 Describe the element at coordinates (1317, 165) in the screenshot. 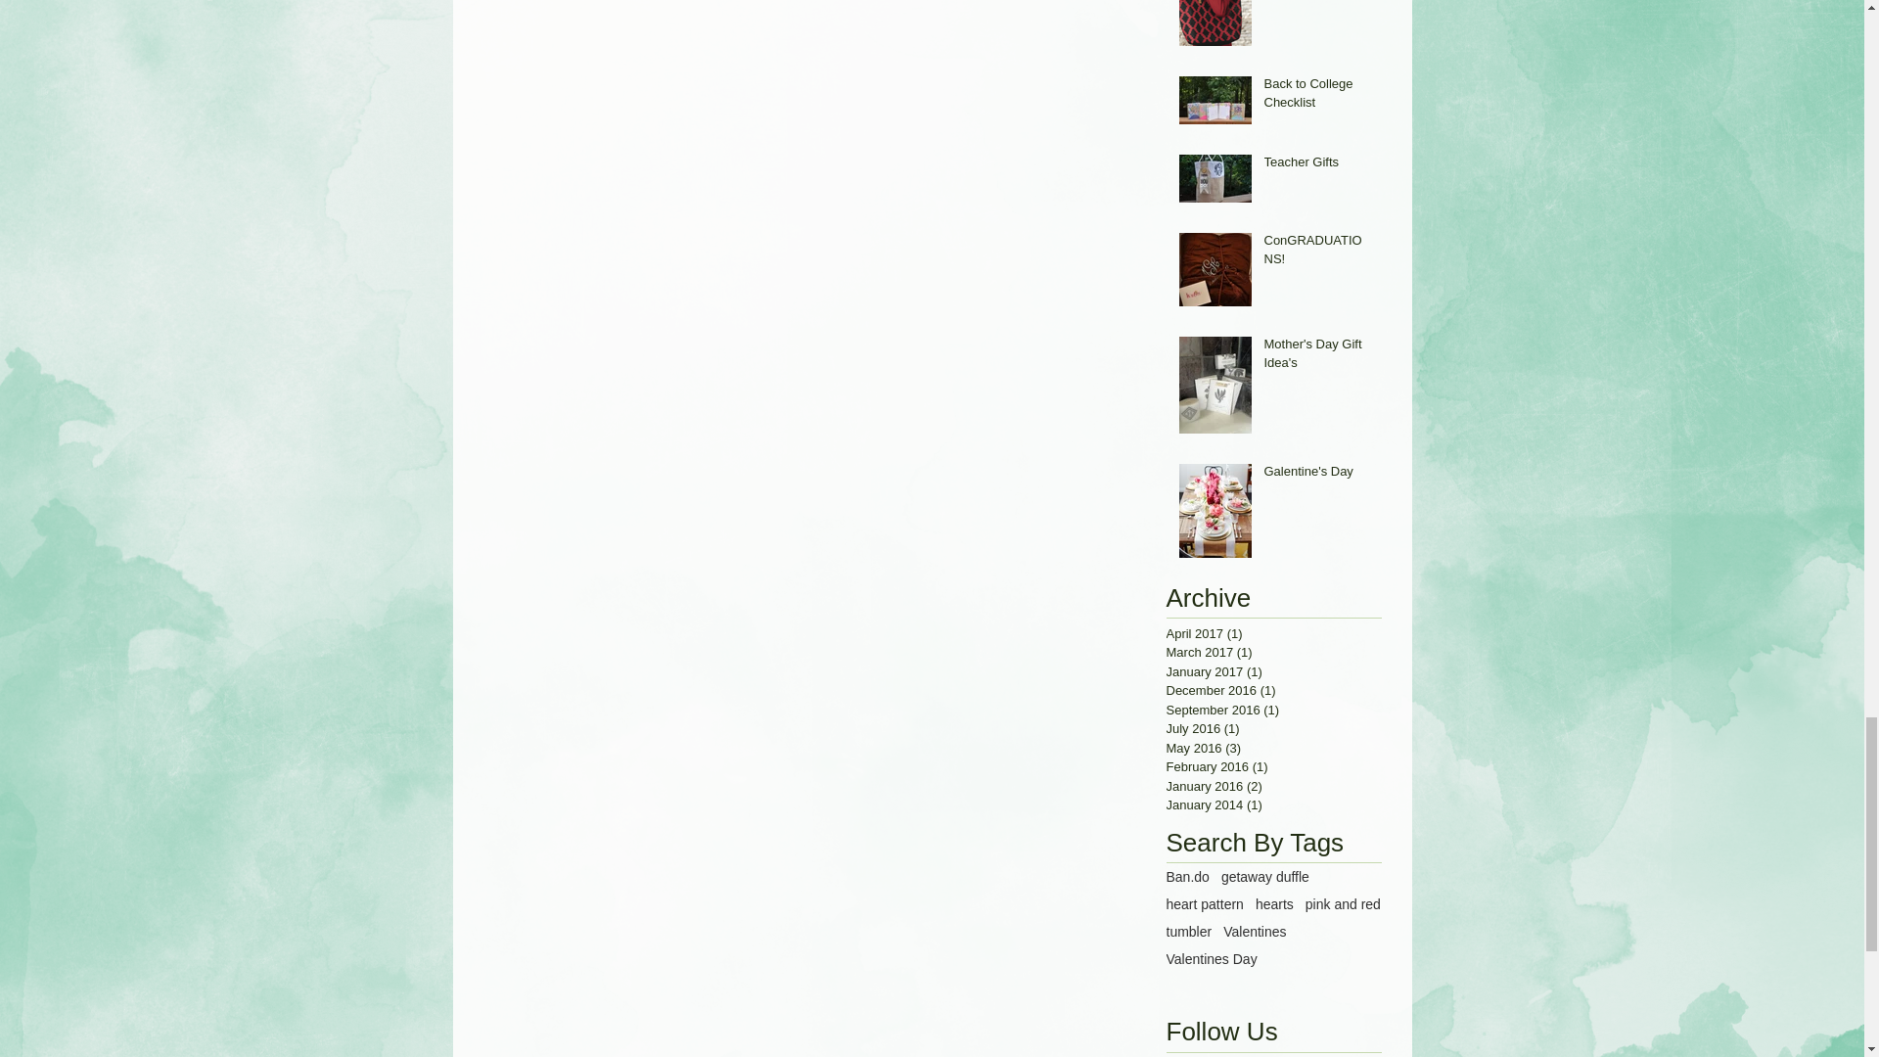

I see `Teacher Gifts` at that location.